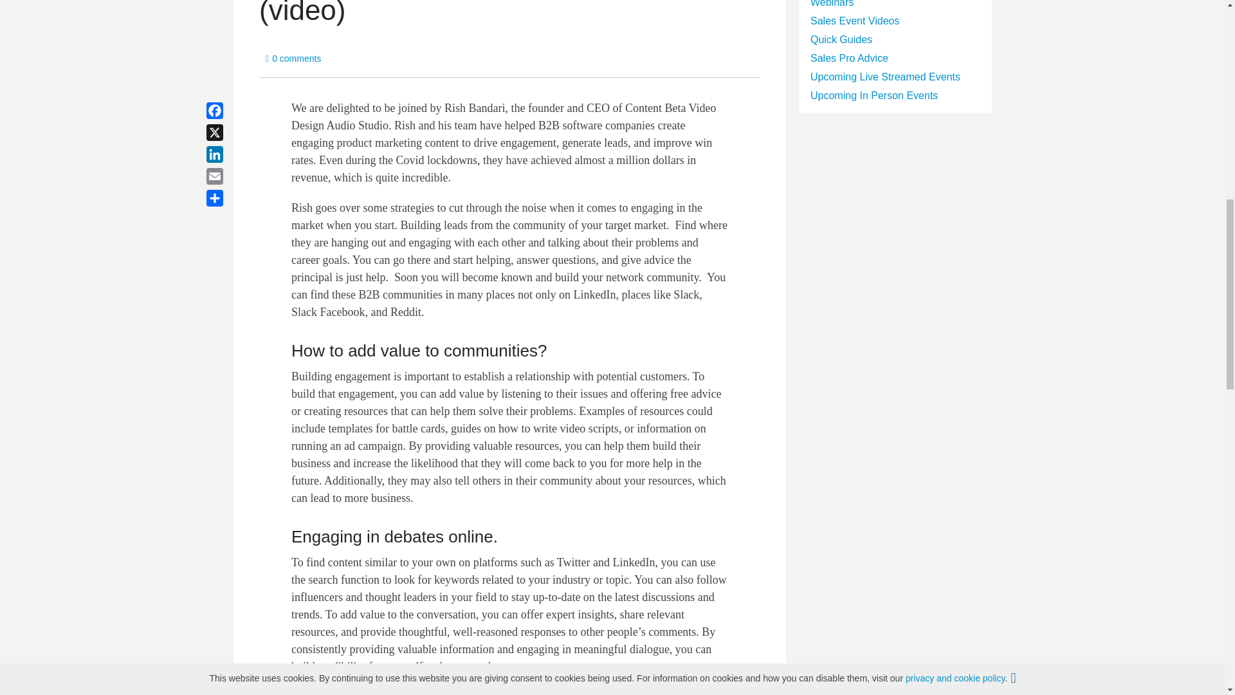 This screenshot has width=1235, height=695. Describe the element at coordinates (230, 111) in the screenshot. I see `Facebook` at that location.